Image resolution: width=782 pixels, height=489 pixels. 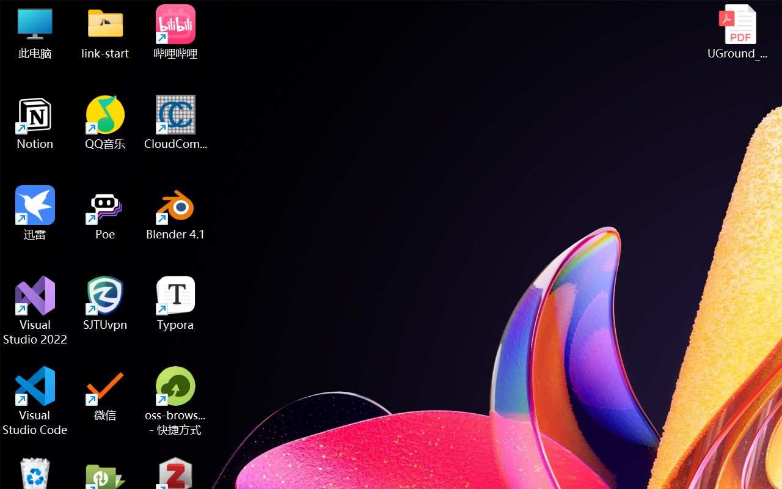 I want to click on Blender 4.1, so click(x=176, y=213).